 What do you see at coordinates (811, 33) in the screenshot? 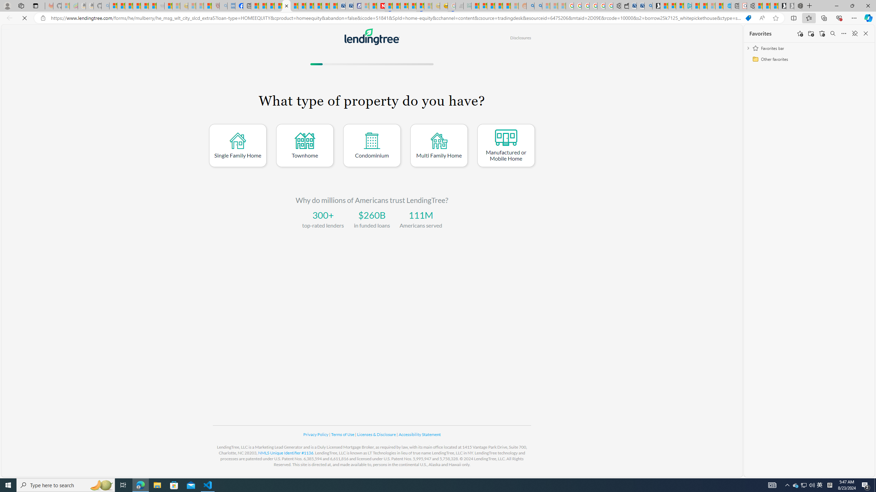
I see `Add folder` at bounding box center [811, 33].